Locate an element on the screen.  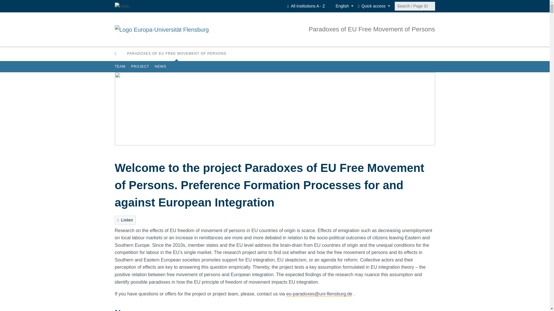
TEAM is located at coordinates (120, 67).